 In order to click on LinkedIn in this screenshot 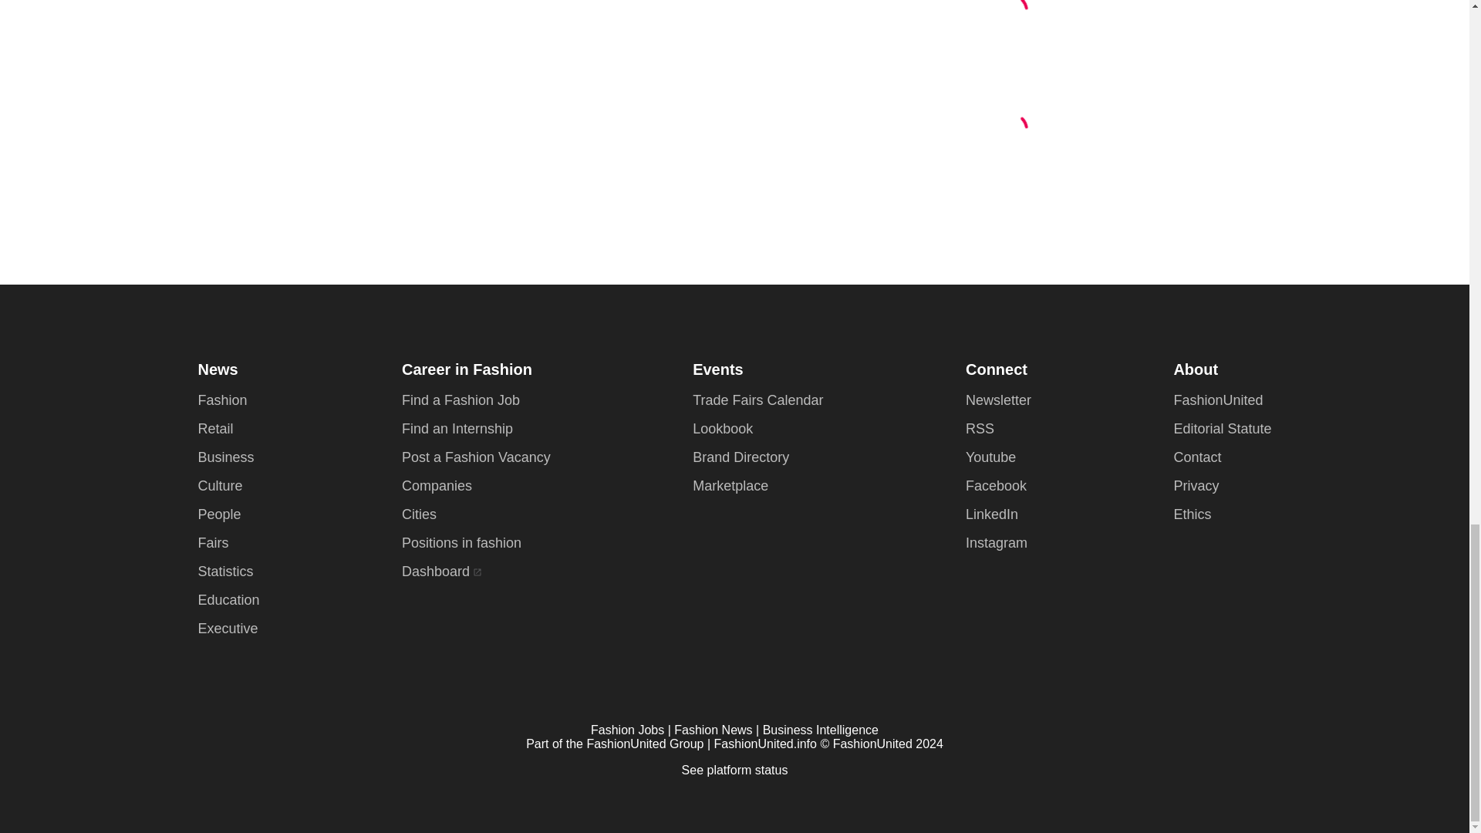, I will do `click(990, 457)`.